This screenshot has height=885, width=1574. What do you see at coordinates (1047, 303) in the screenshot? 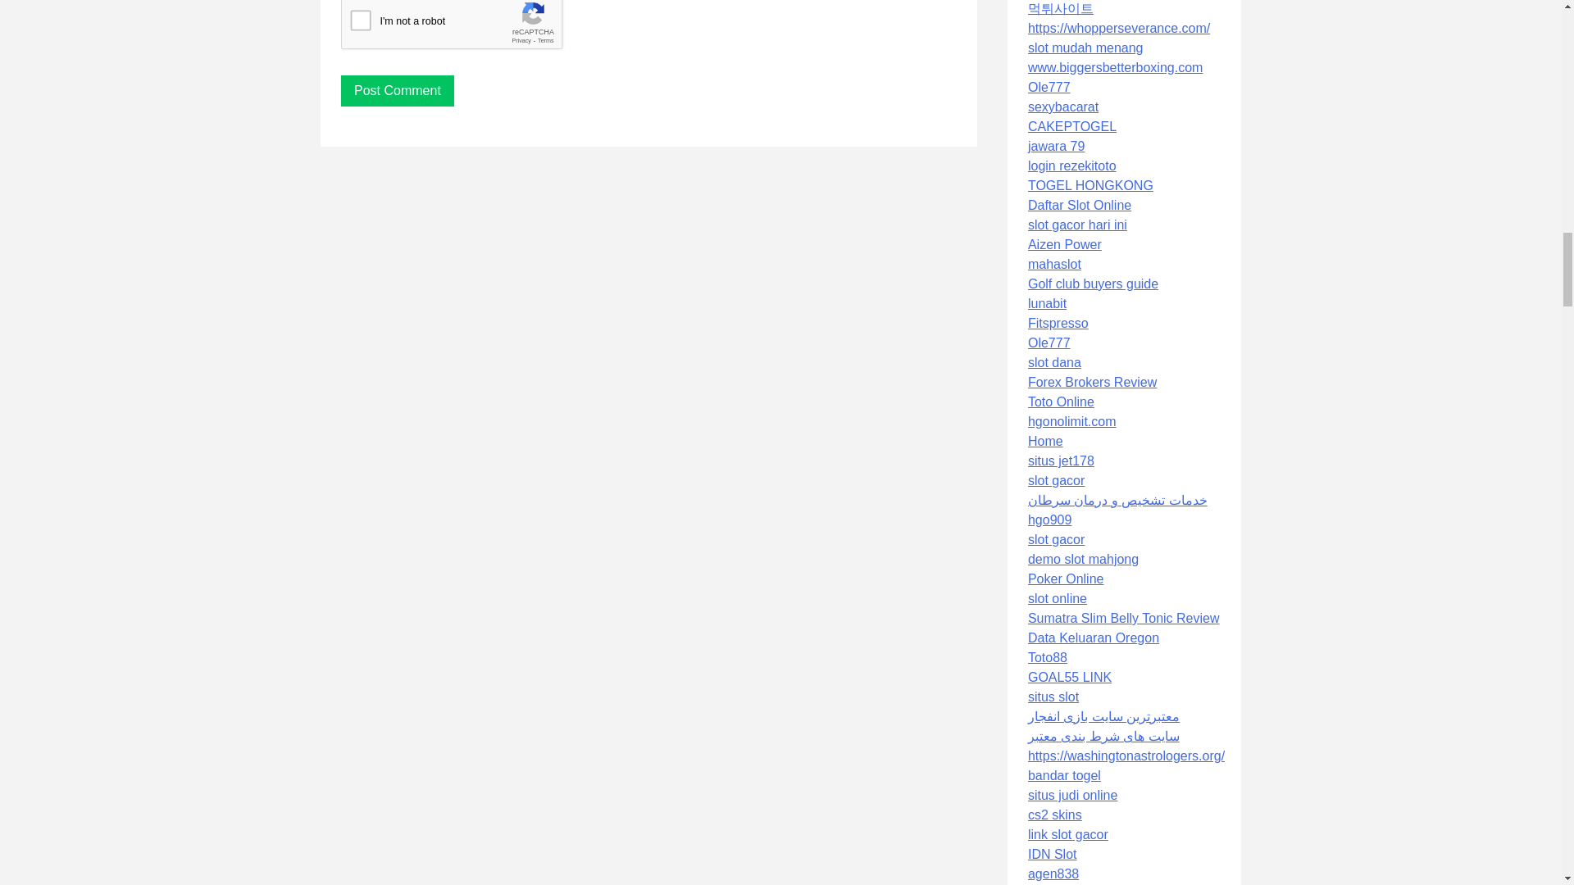
I see `lunabit` at bounding box center [1047, 303].